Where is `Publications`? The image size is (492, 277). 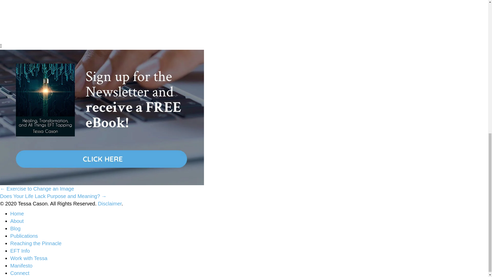
Publications is located at coordinates (24, 236).